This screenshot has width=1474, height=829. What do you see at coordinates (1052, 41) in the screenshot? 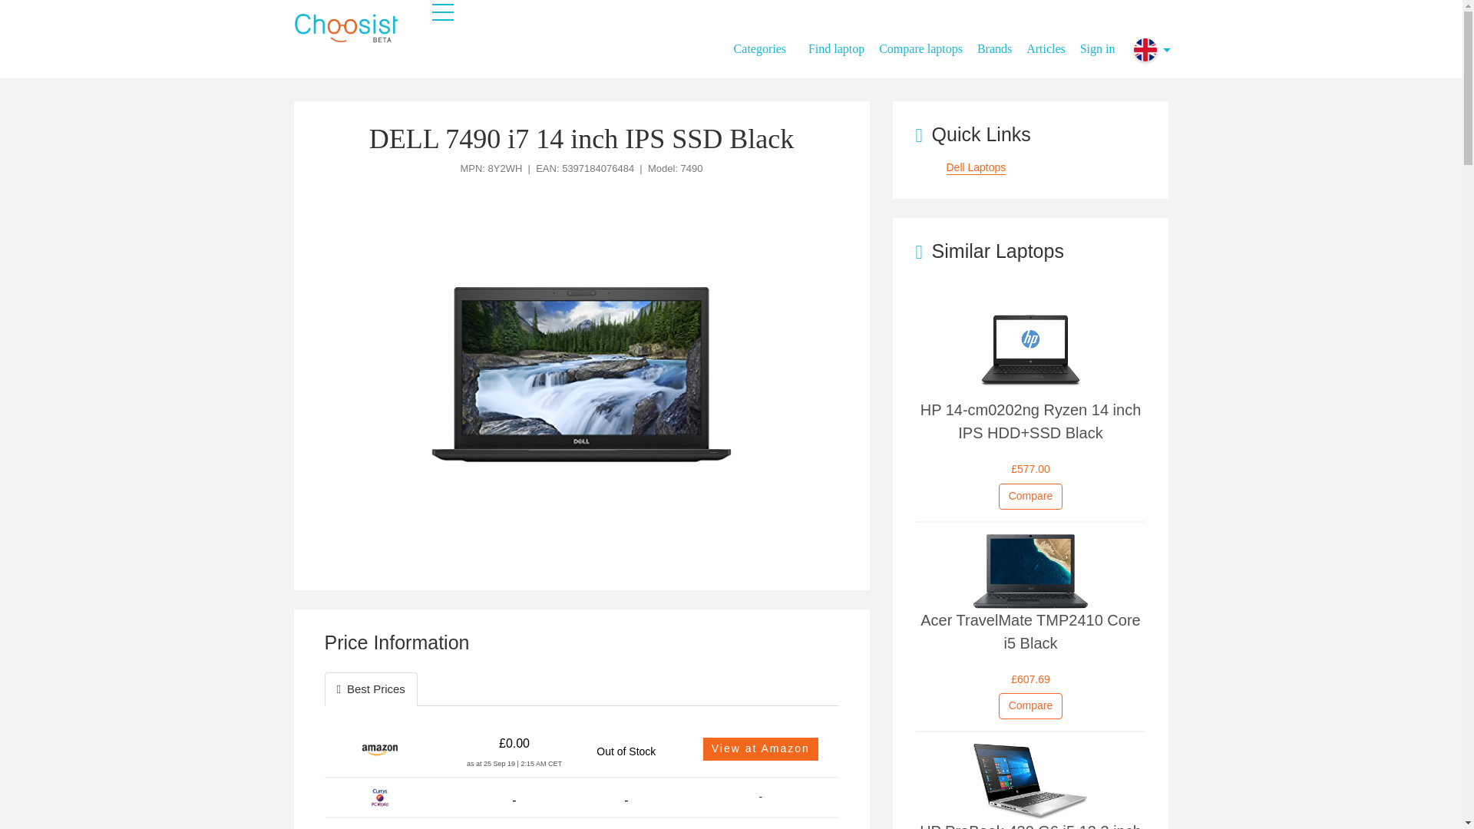
I see `Articles` at bounding box center [1052, 41].